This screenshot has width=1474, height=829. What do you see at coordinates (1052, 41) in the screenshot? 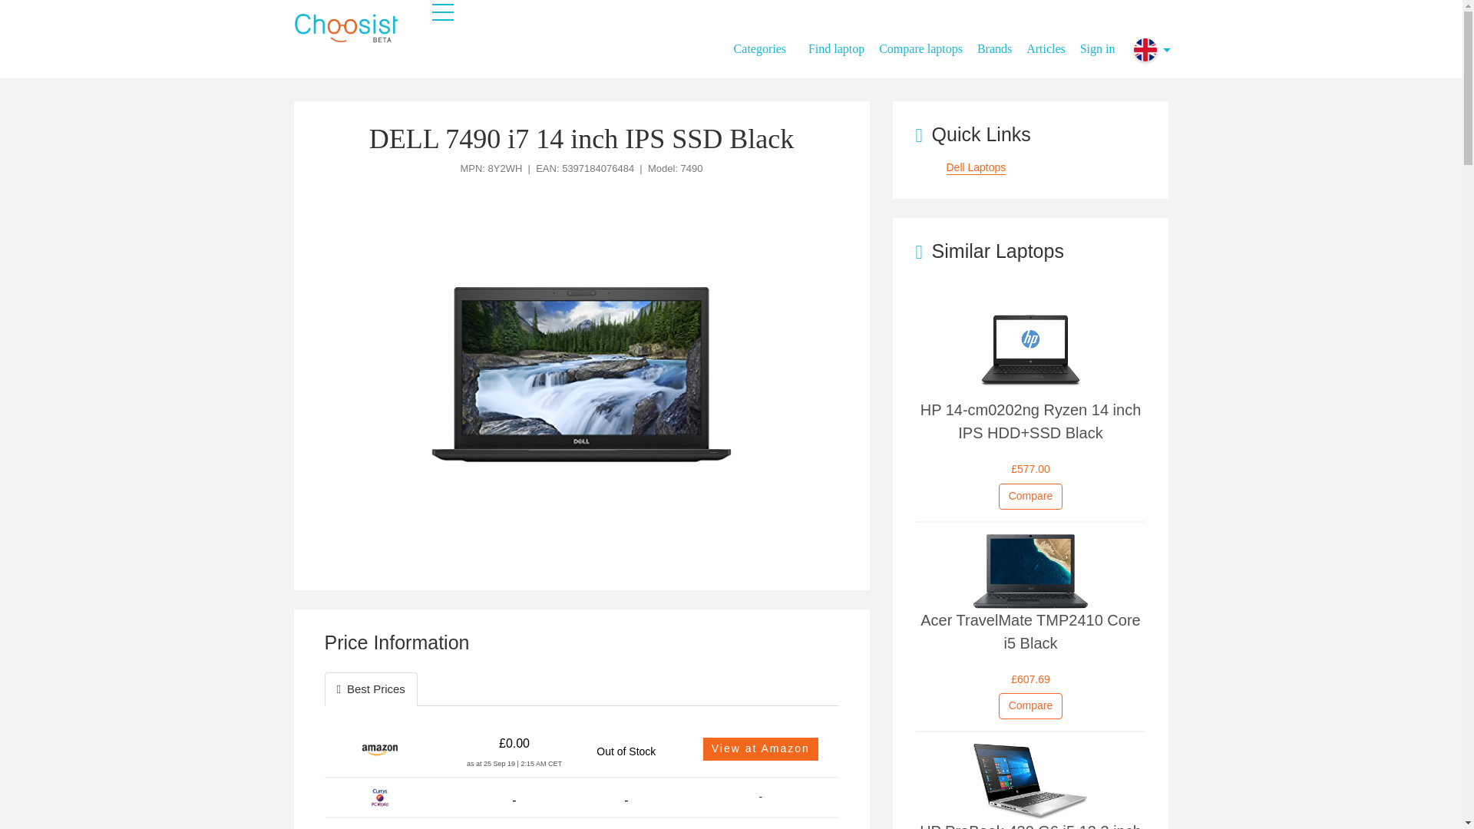
I see `Articles` at bounding box center [1052, 41].